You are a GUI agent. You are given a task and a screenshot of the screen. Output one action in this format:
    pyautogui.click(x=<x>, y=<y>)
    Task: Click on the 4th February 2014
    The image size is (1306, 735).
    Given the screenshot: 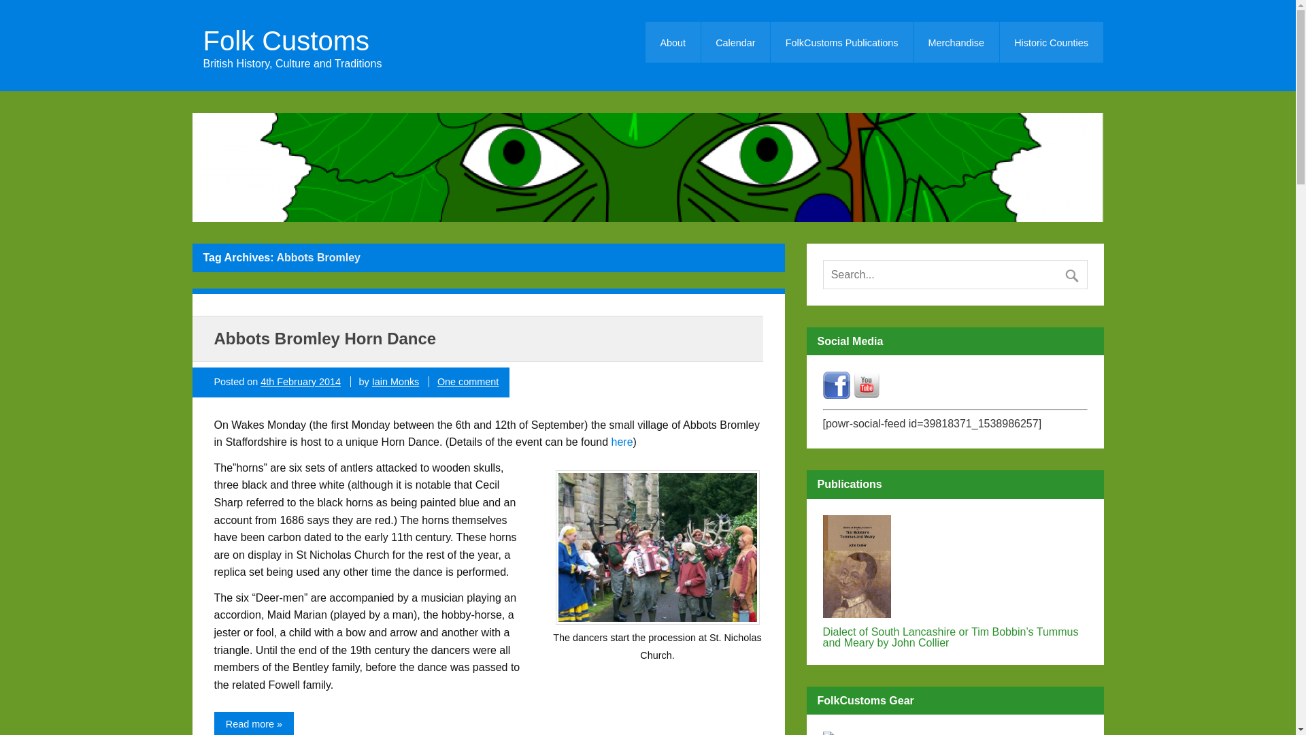 What is the action you would take?
    pyautogui.click(x=301, y=381)
    